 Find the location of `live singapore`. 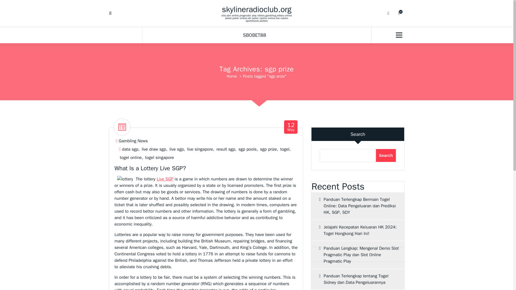

live singapore is located at coordinates (200, 149).